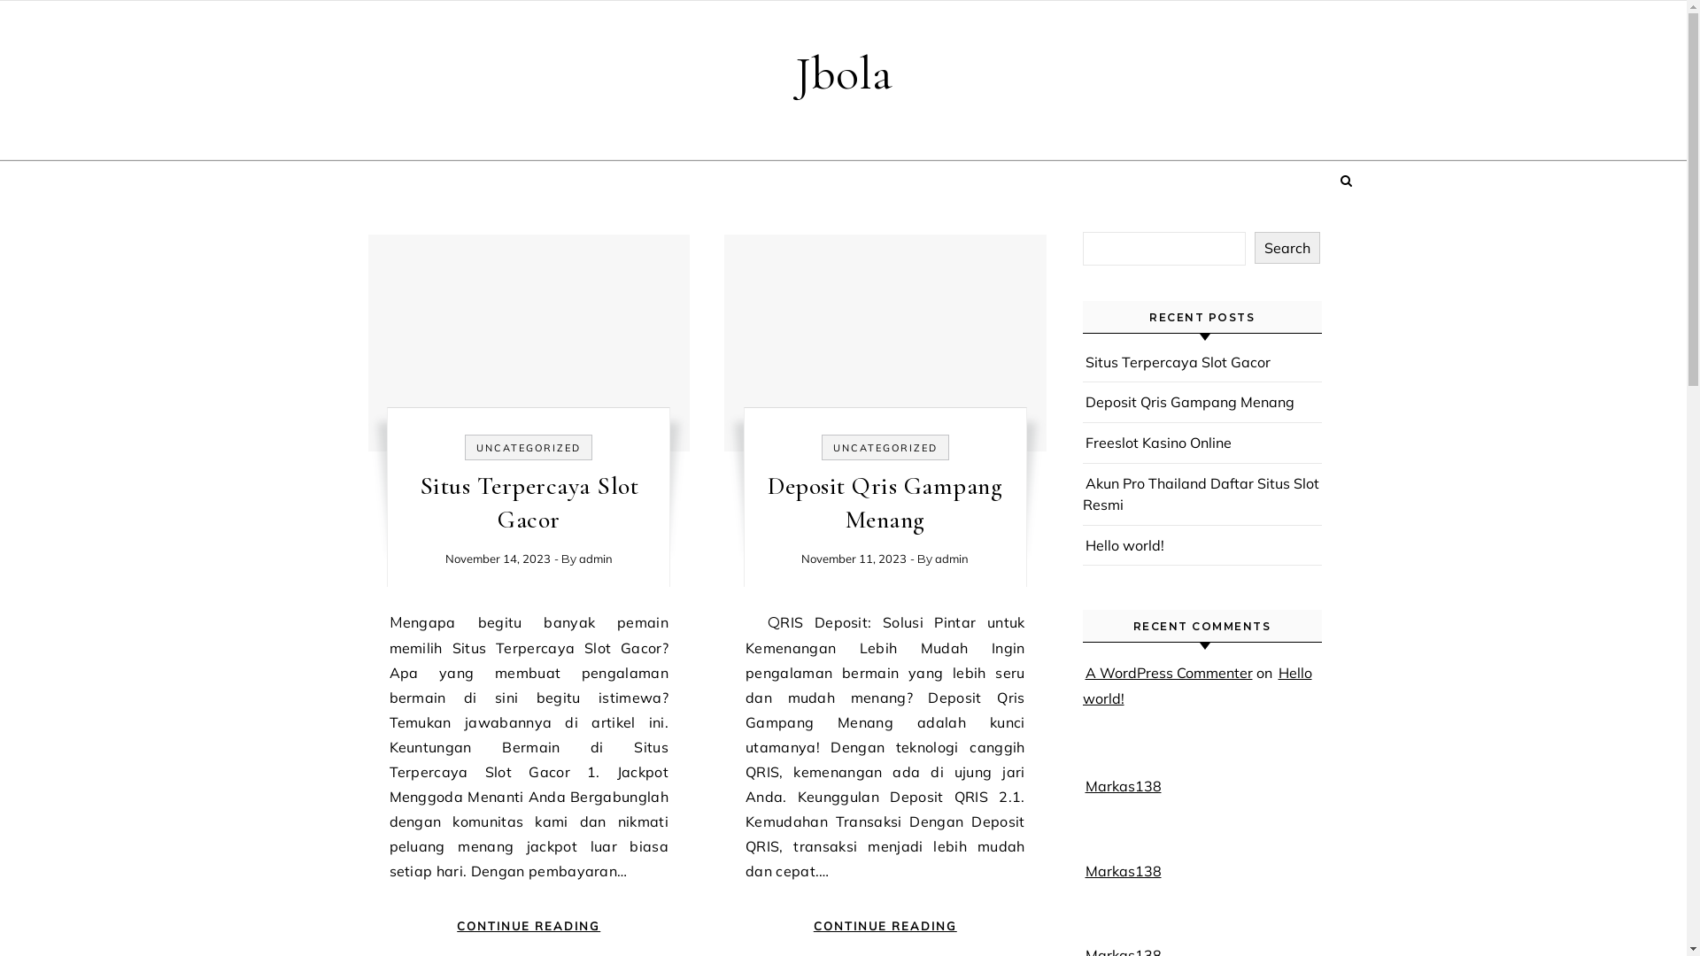 This screenshot has height=956, width=1700. I want to click on Markas138, so click(1124, 871).